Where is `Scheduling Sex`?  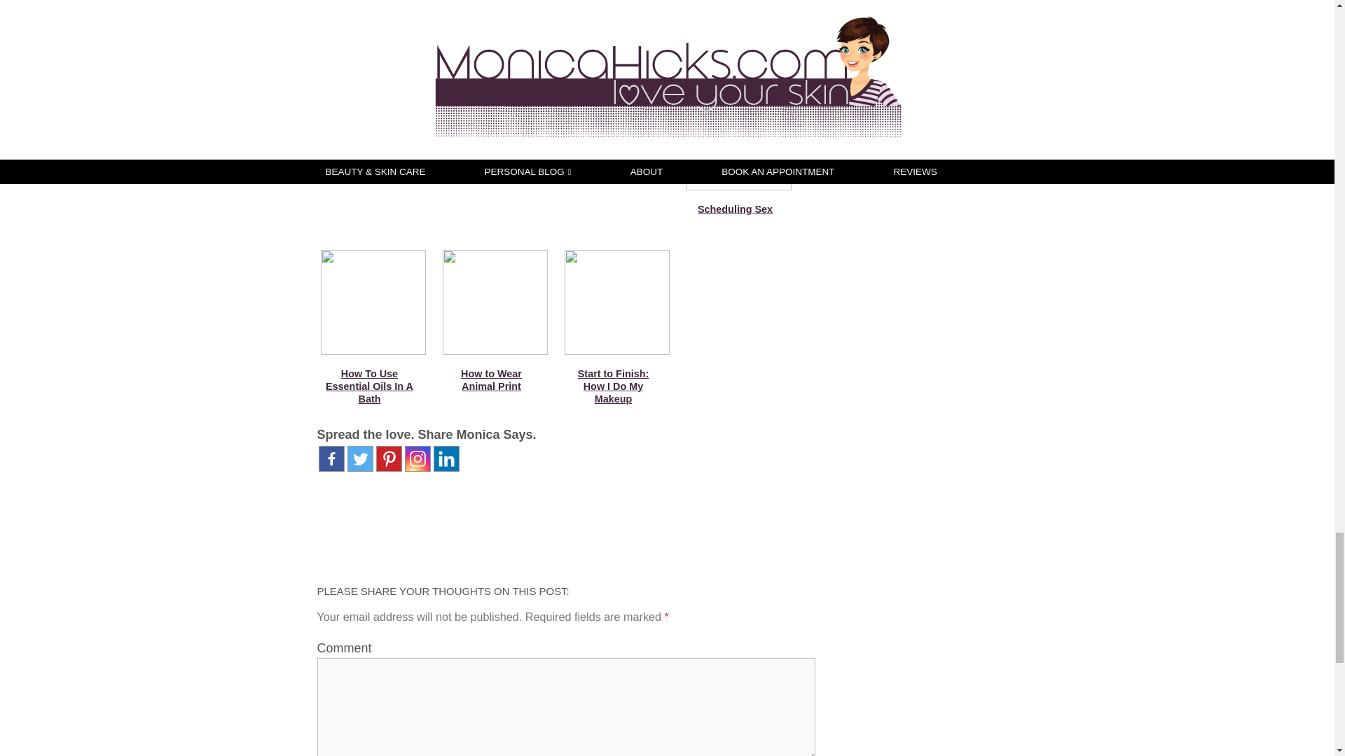
Scheduling Sex is located at coordinates (735, 209).